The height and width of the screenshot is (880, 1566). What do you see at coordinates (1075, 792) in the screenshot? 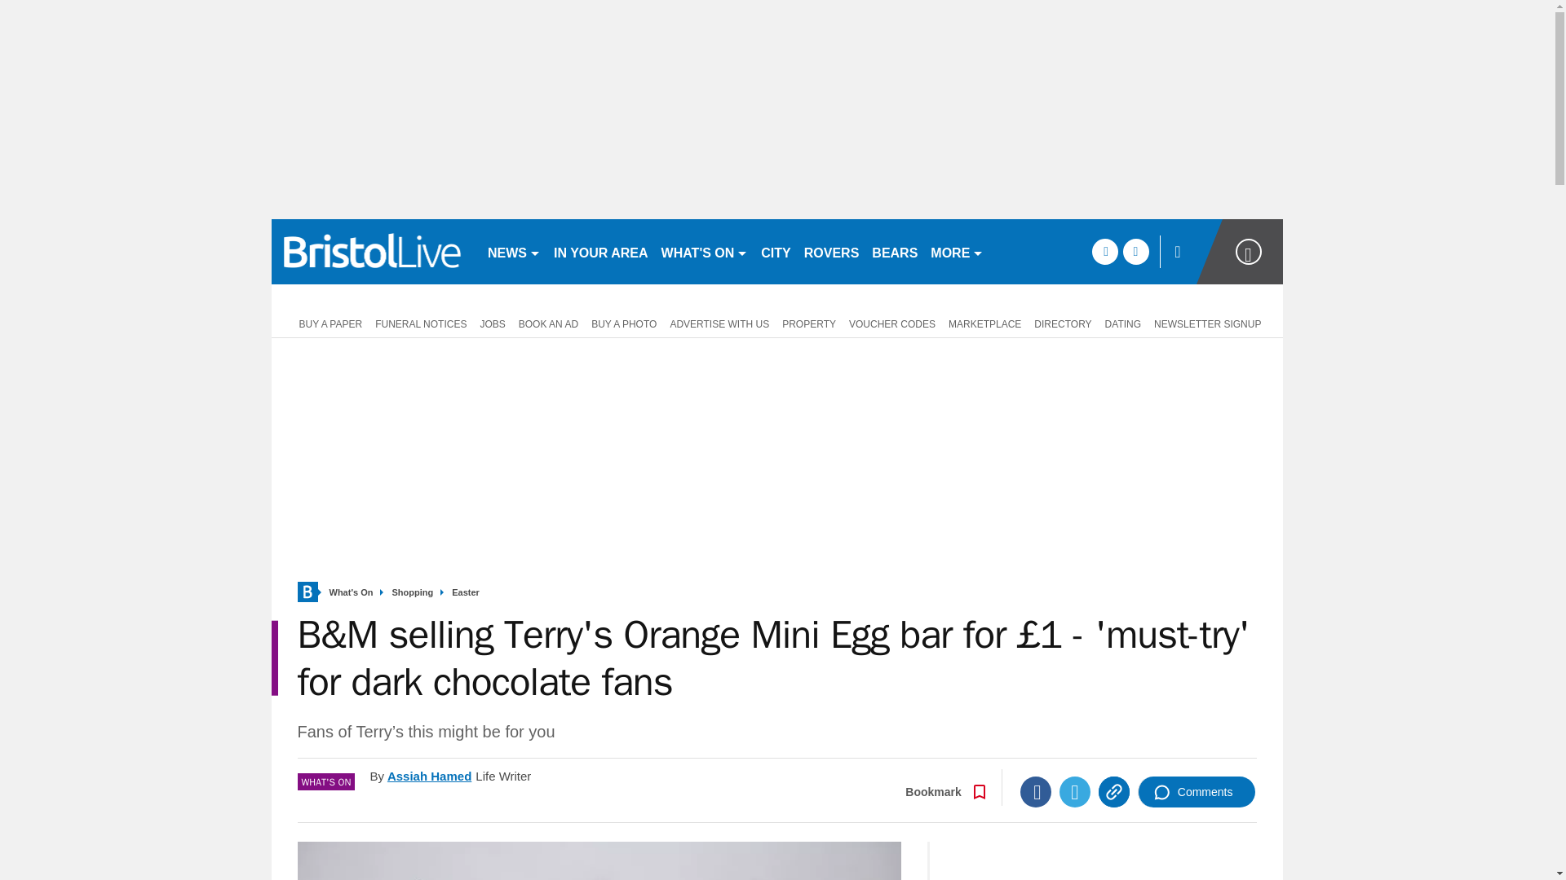
I see `Twitter` at bounding box center [1075, 792].